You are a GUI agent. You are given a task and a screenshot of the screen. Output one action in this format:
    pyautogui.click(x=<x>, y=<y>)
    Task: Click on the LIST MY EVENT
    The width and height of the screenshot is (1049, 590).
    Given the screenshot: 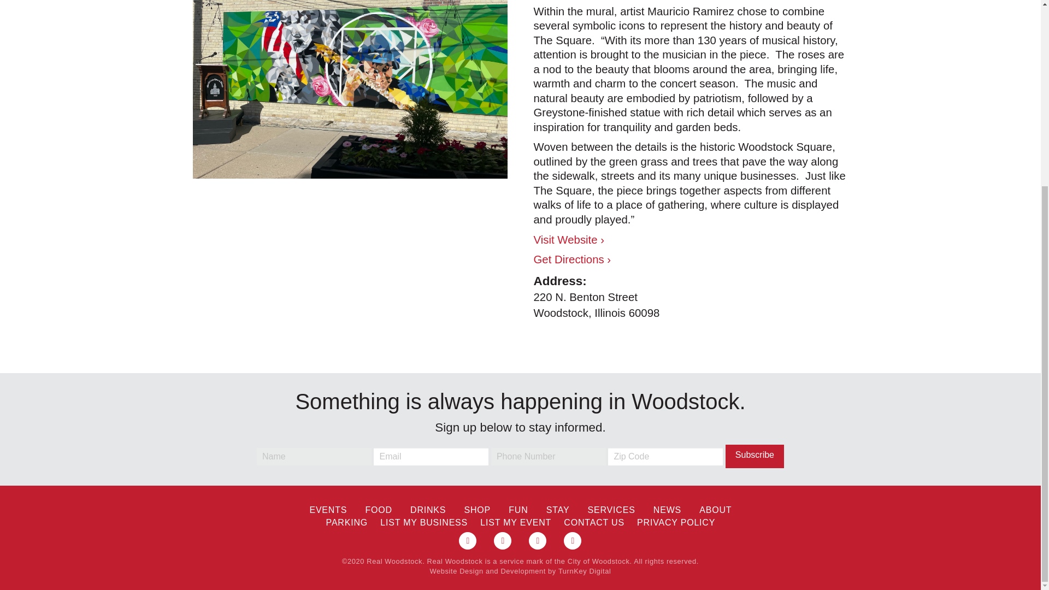 What is the action you would take?
    pyautogui.click(x=515, y=522)
    